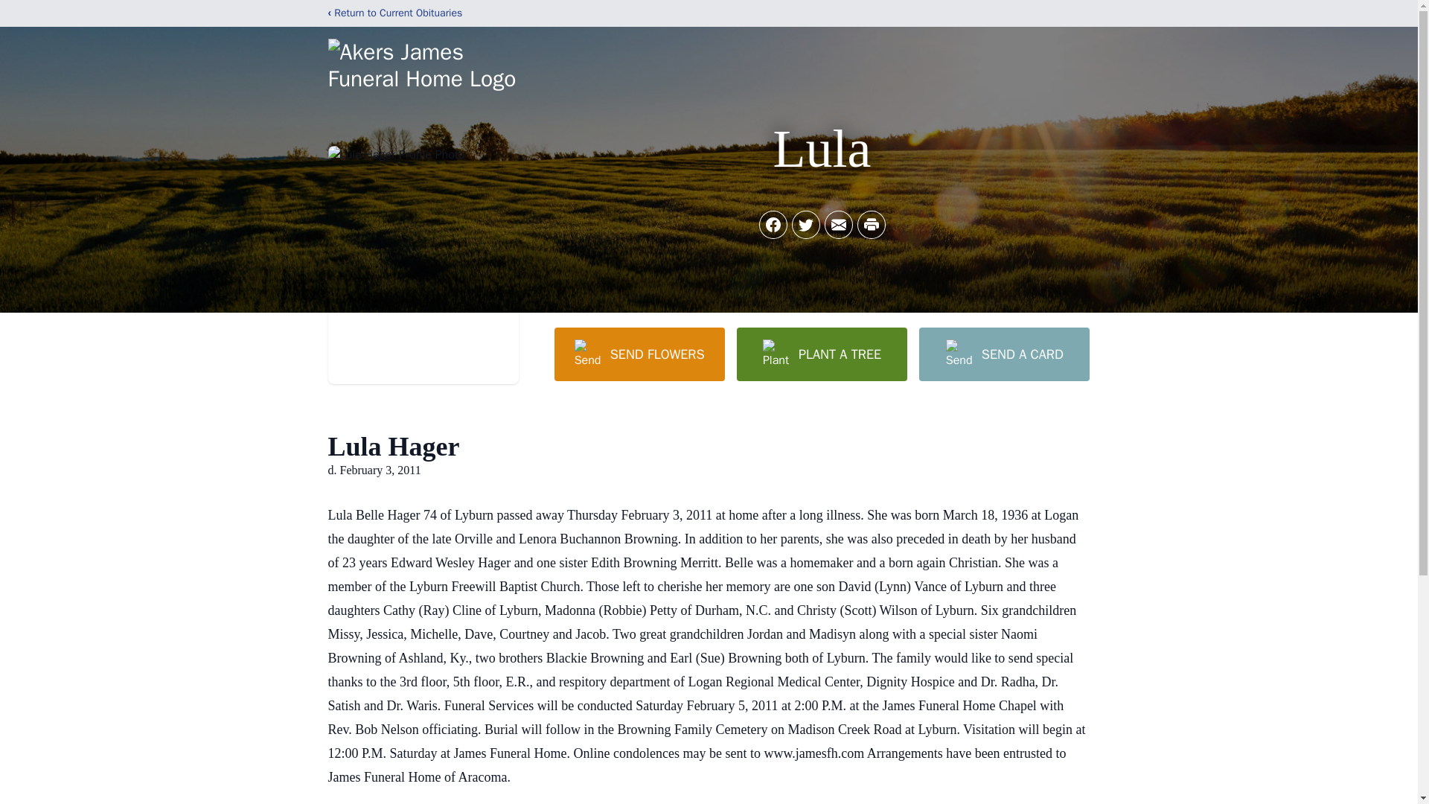 This screenshot has height=804, width=1429. What do you see at coordinates (1003, 354) in the screenshot?
I see `SEND A CARD` at bounding box center [1003, 354].